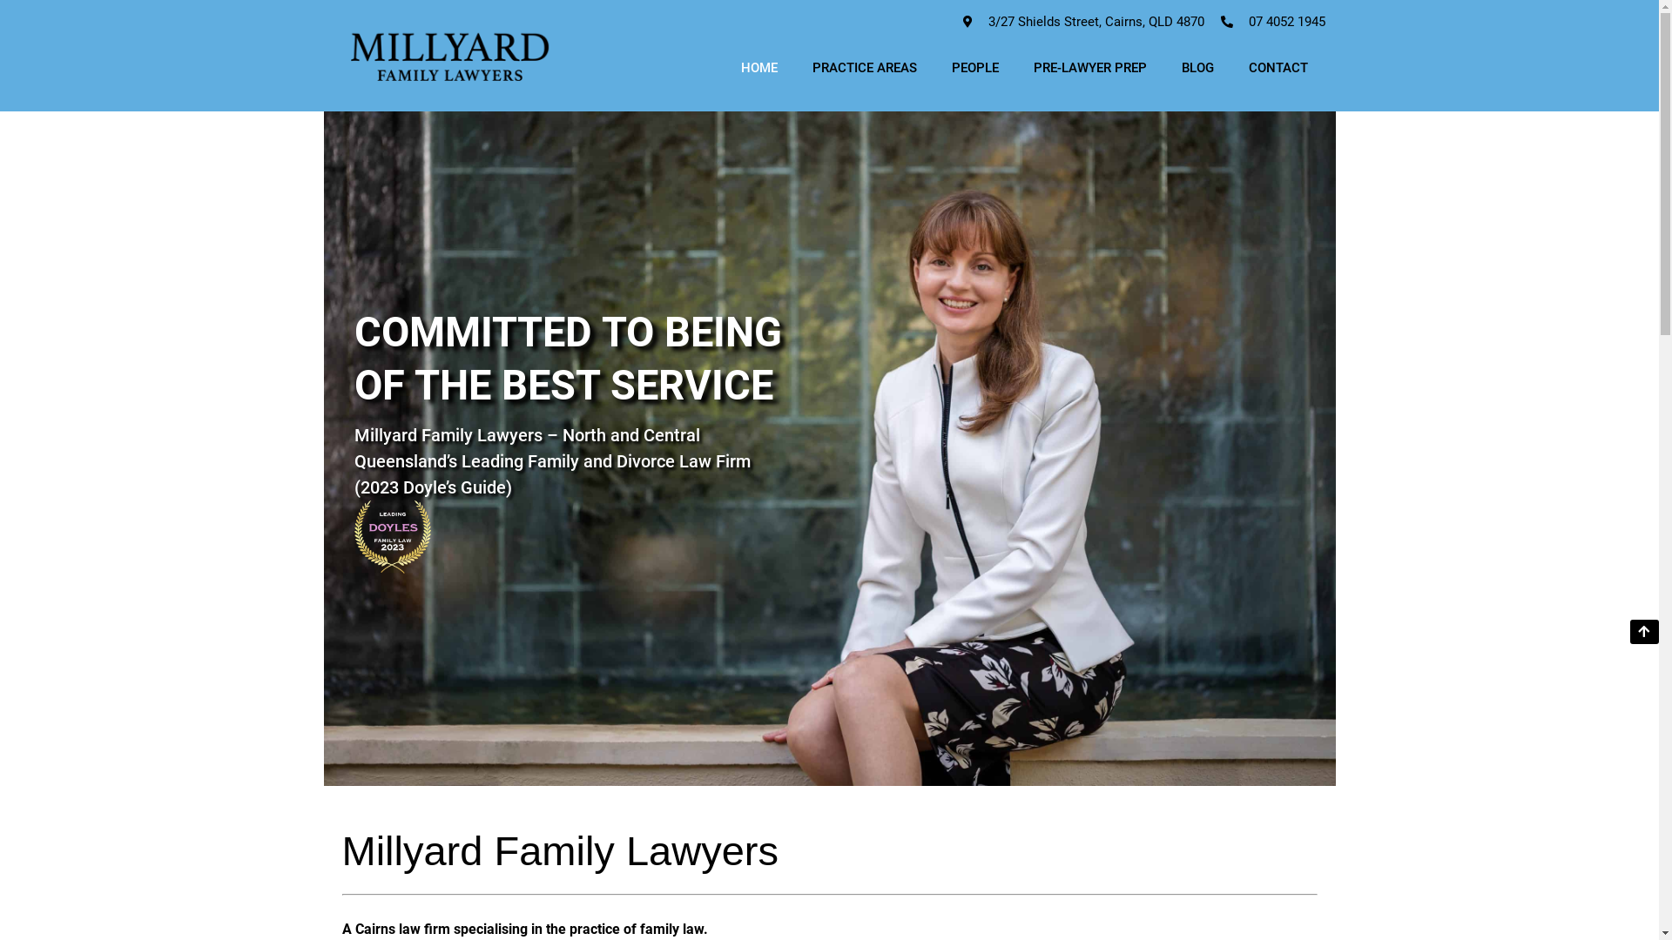 This screenshot has width=1672, height=940. Describe the element at coordinates (1081, 23) in the screenshot. I see `3/27 Shields Street, Cairns, QLD 4870` at that location.